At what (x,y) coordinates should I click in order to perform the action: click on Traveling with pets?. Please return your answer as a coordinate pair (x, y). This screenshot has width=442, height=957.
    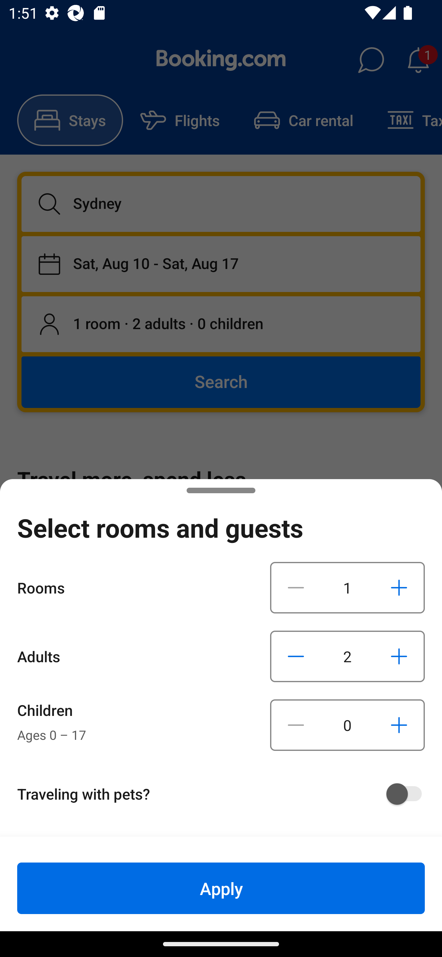
    Looking at the image, I should click on (225, 794).